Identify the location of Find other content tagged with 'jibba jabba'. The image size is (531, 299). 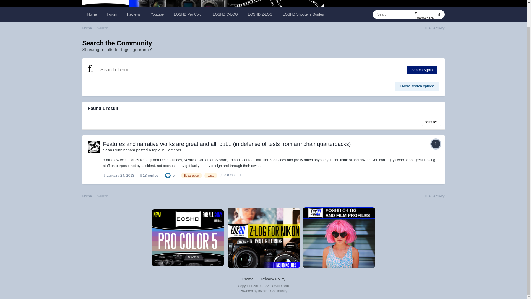
(191, 176).